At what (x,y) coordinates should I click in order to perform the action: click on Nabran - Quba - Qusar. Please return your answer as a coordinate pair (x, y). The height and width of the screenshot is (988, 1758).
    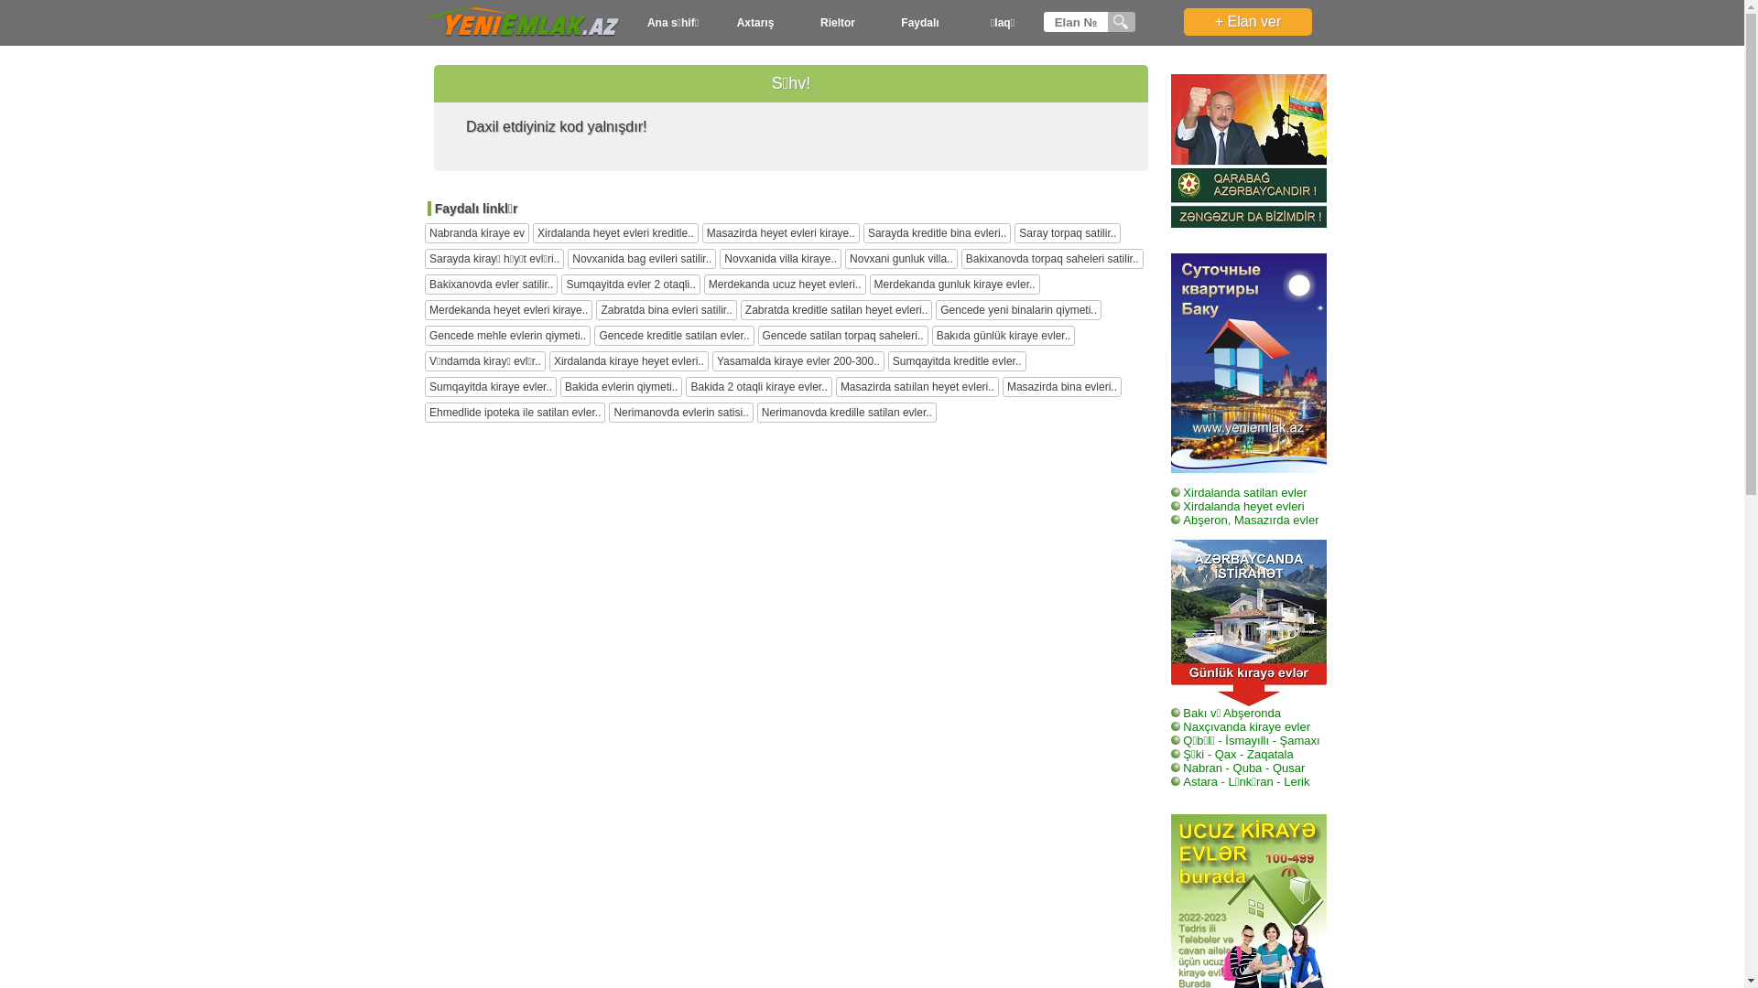
    Looking at the image, I should click on (1238, 776).